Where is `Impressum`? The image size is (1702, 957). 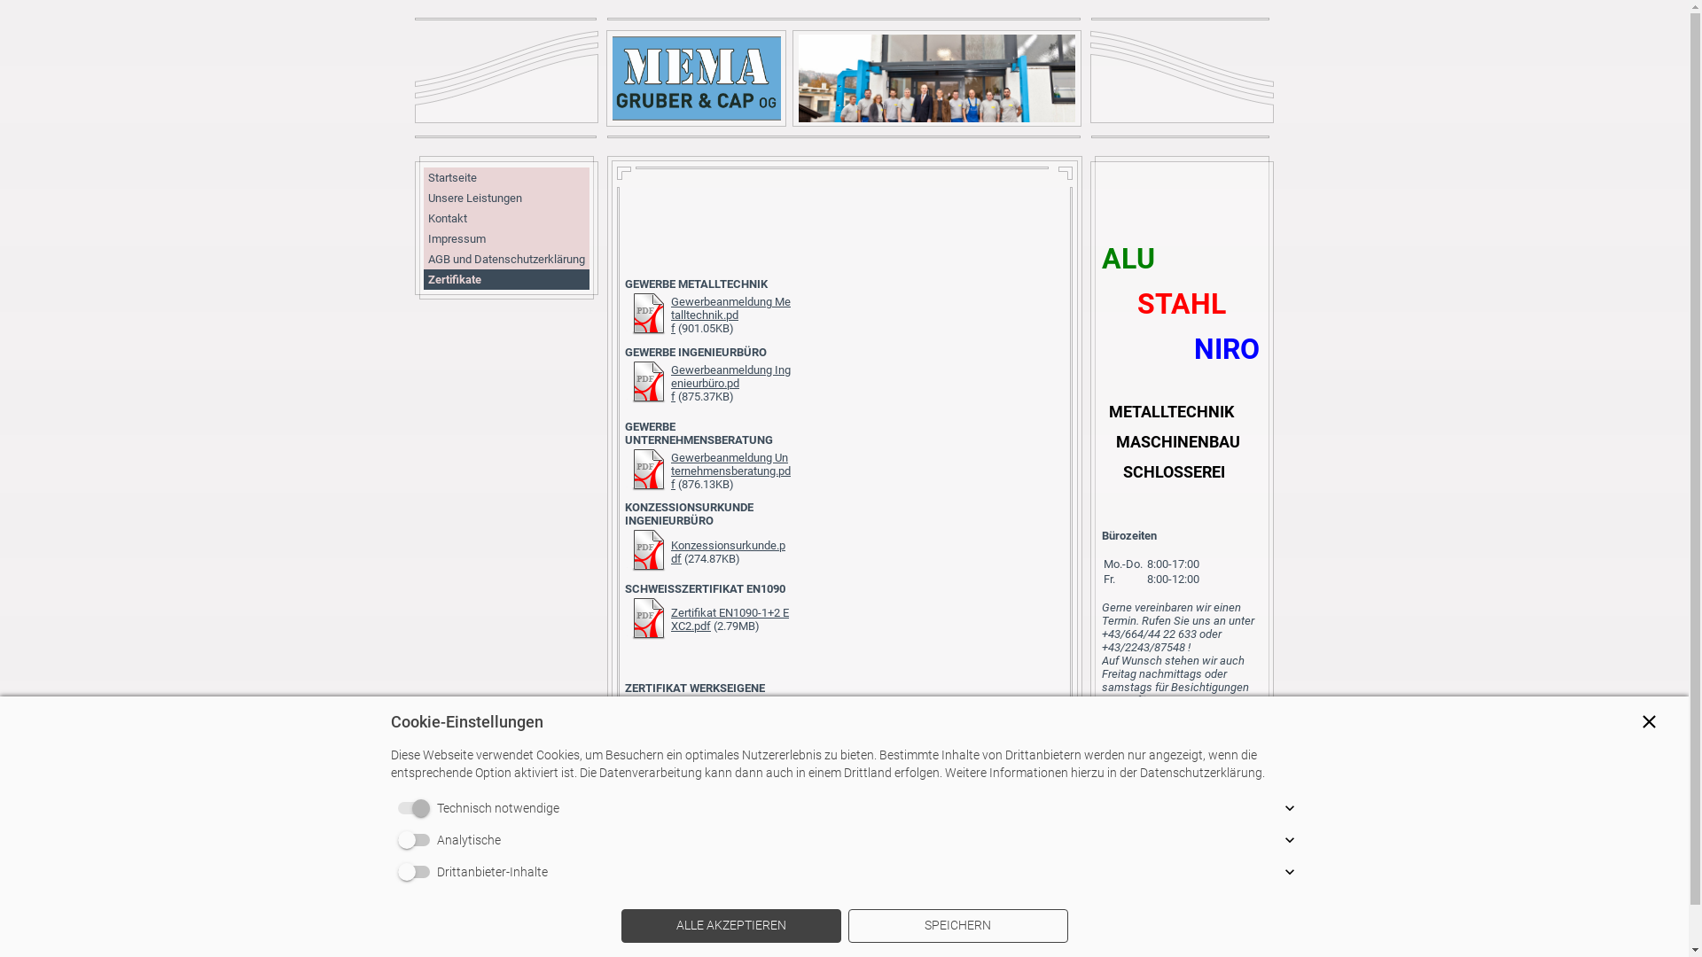
Impressum is located at coordinates (507, 239).